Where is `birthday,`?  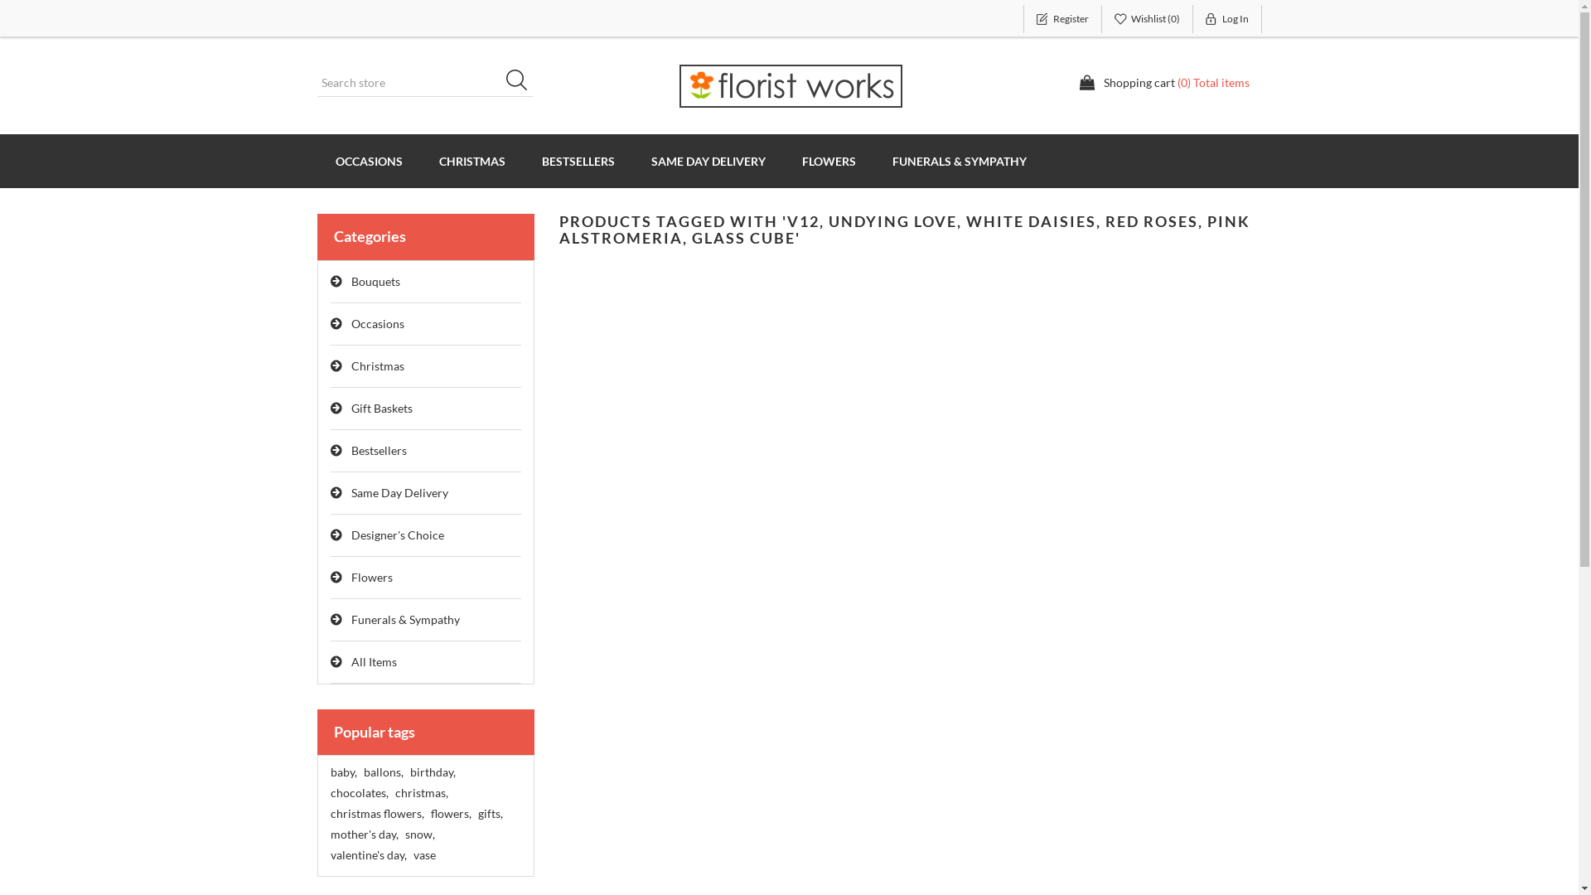 birthday, is located at coordinates (432, 772).